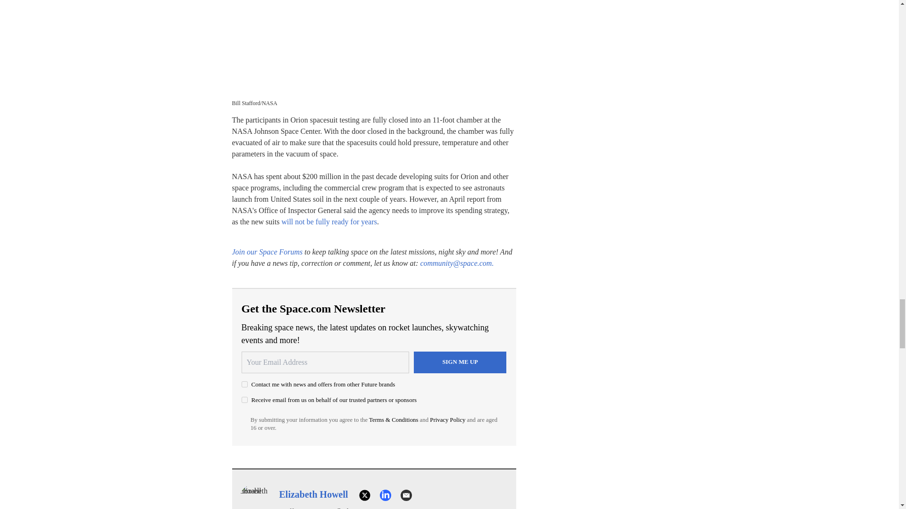 This screenshot has height=509, width=906. Describe the element at coordinates (460, 362) in the screenshot. I see `Sign me up` at that location.